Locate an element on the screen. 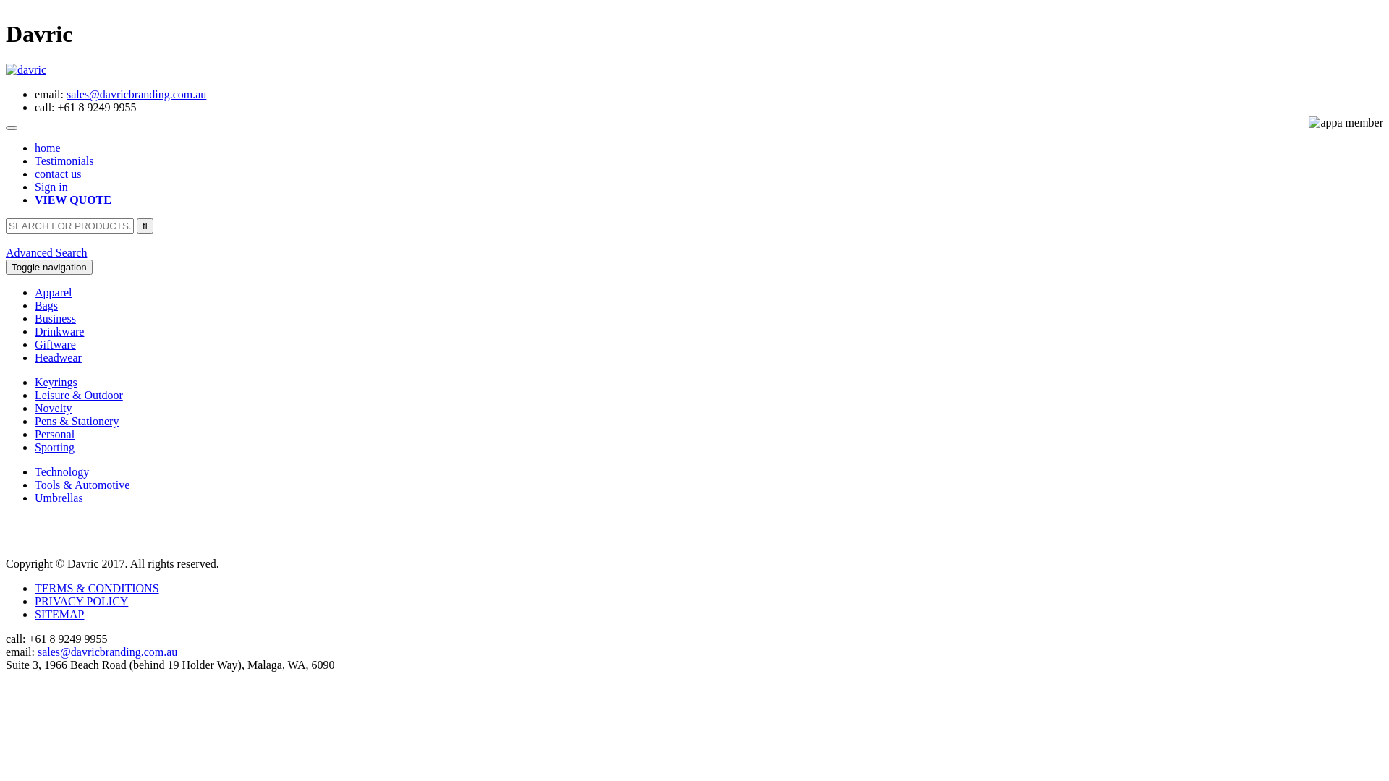 This screenshot has height=781, width=1389. sales@davricbranding.com.au is located at coordinates (107, 652).